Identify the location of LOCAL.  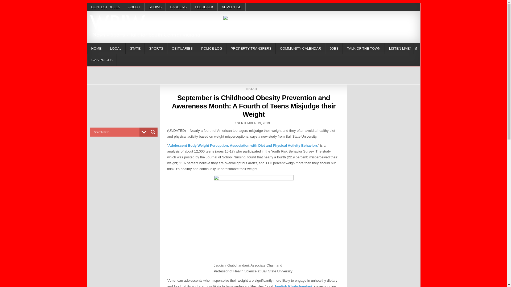
(116, 48).